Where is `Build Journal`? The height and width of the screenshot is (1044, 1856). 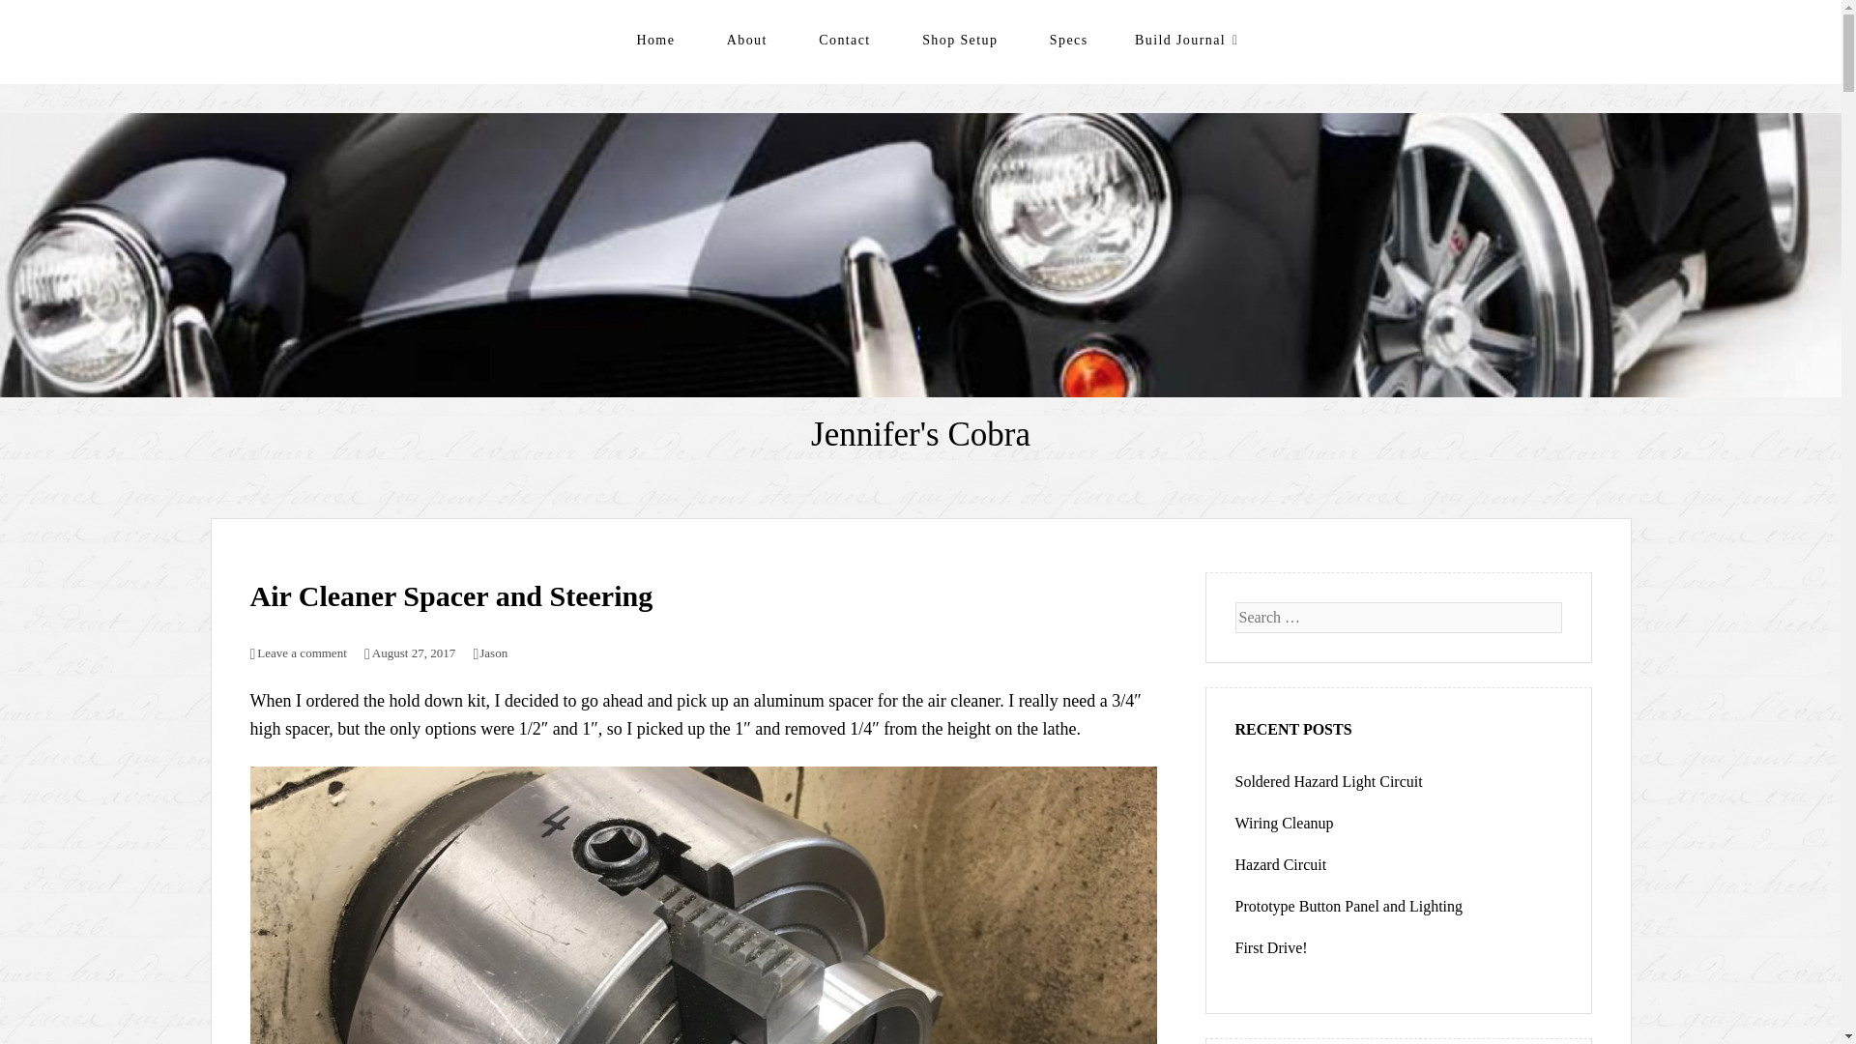
Build Journal is located at coordinates (1181, 40).